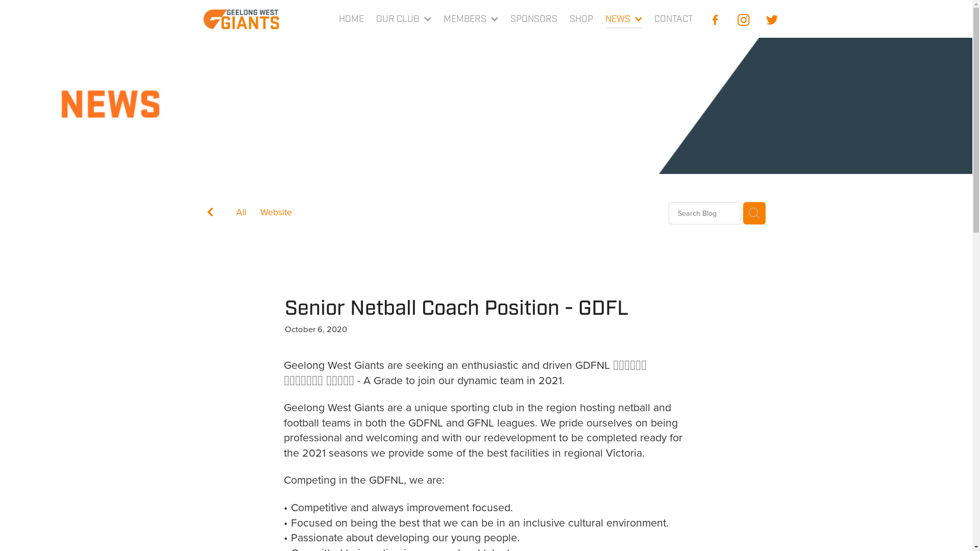 This screenshot has width=980, height=551. What do you see at coordinates (404, 20) in the screenshot?
I see `OUR CLUB` at bounding box center [404, 20].